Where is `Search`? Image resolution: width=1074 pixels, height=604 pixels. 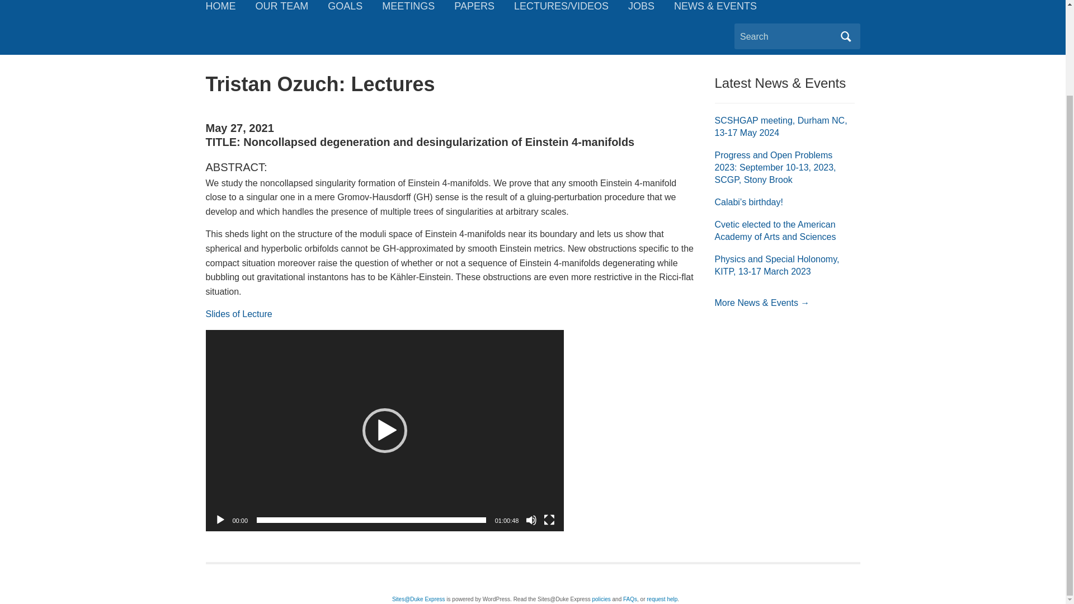
Search is located at coordinates (846, 36).